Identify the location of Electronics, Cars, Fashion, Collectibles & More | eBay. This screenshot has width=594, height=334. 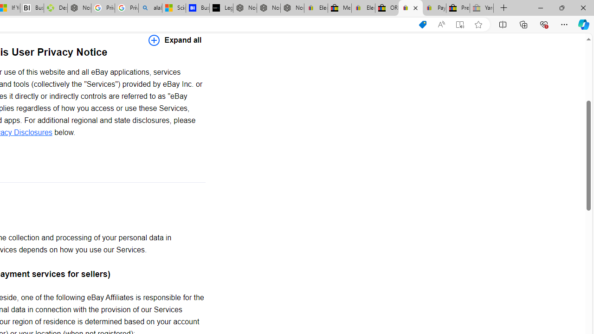
(363, 8).